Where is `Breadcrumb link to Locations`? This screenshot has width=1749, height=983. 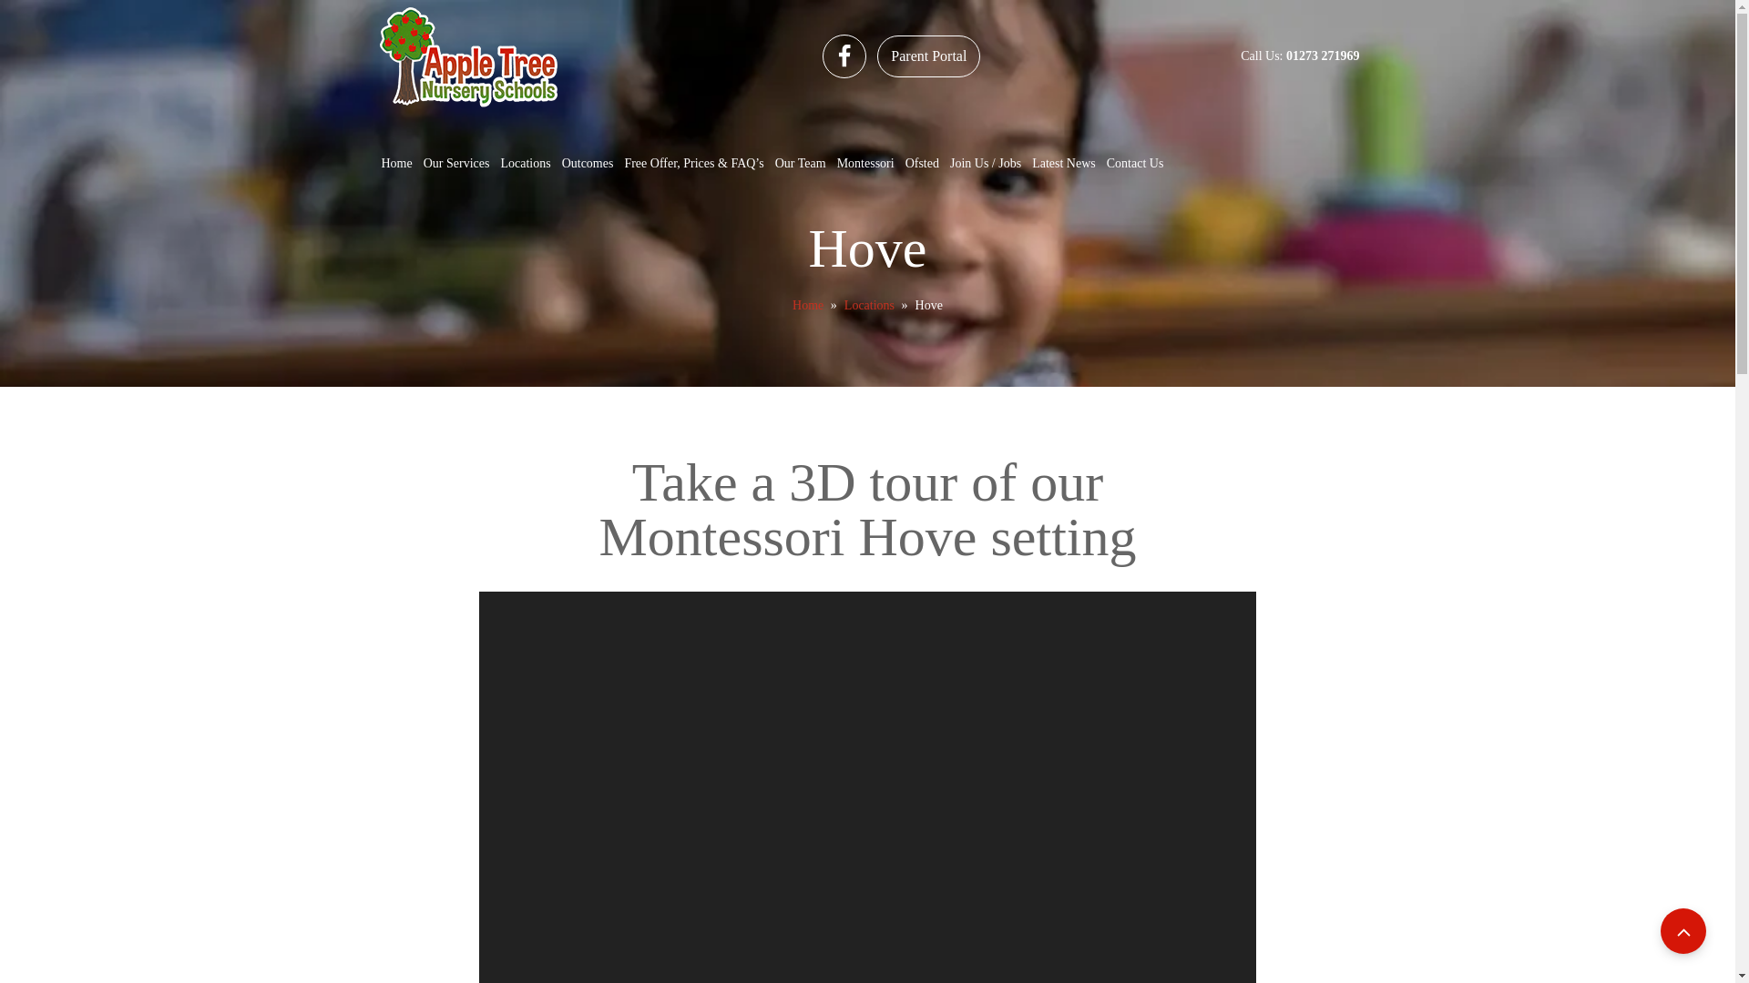 Breadcrumb link to Locations is located at coordinates (869, 306).